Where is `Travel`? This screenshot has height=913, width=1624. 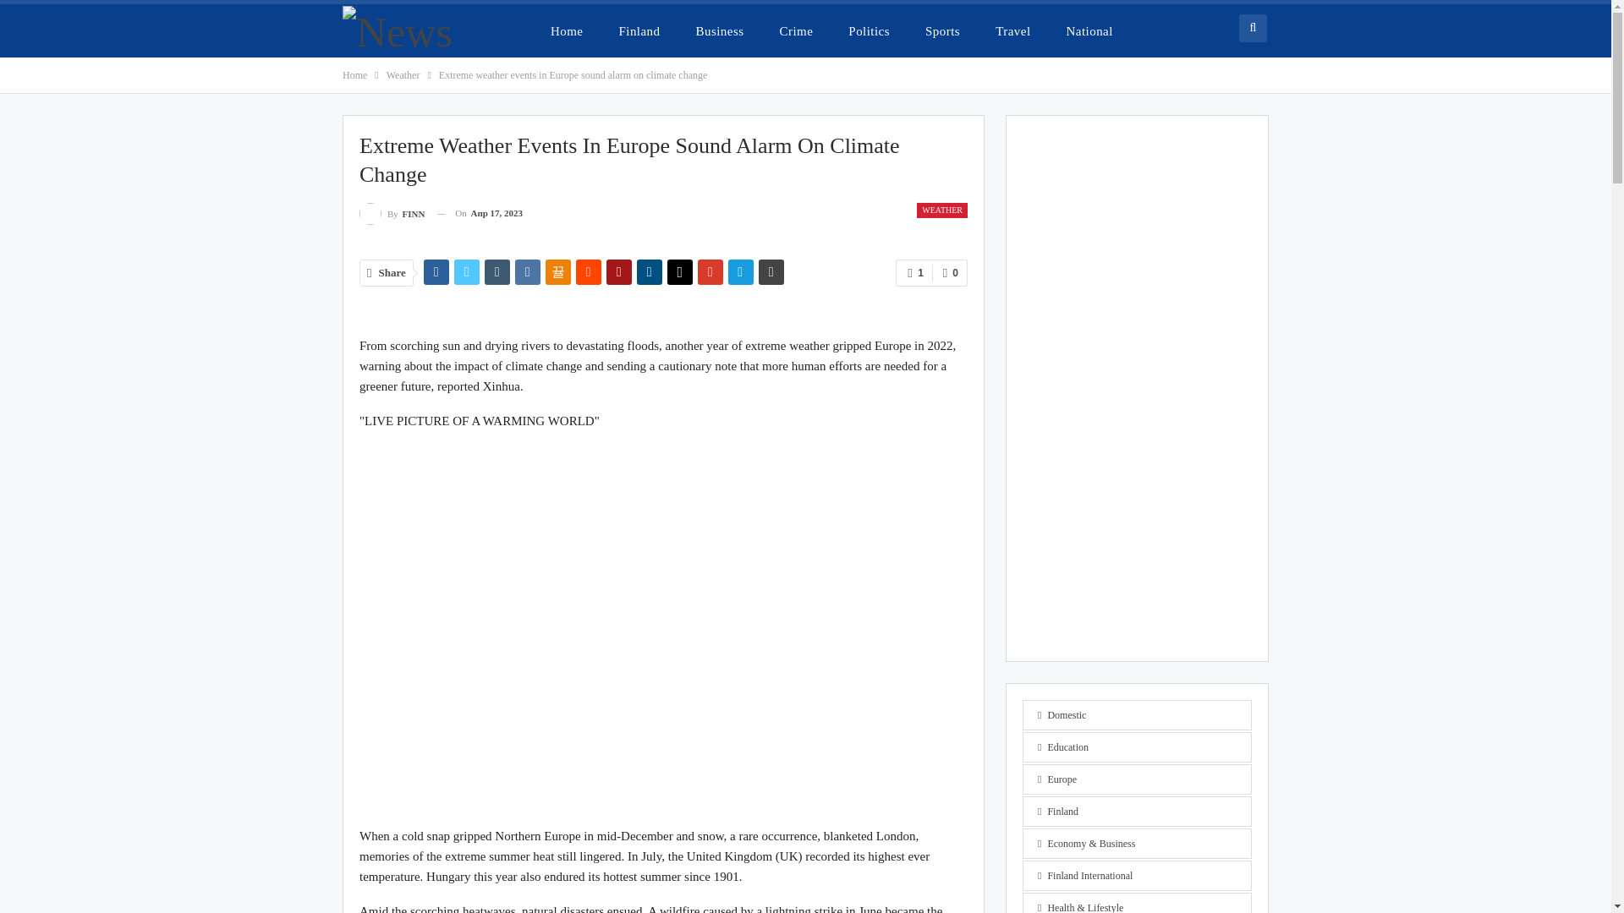
Travel is located at coordinates (1013, 30).